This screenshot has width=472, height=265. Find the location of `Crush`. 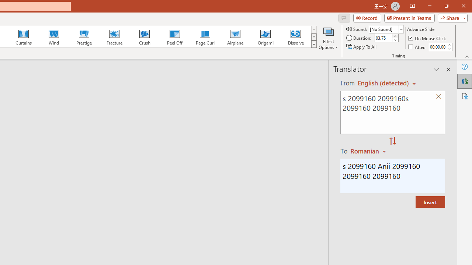

Crush is located at coordinates (144, 37).